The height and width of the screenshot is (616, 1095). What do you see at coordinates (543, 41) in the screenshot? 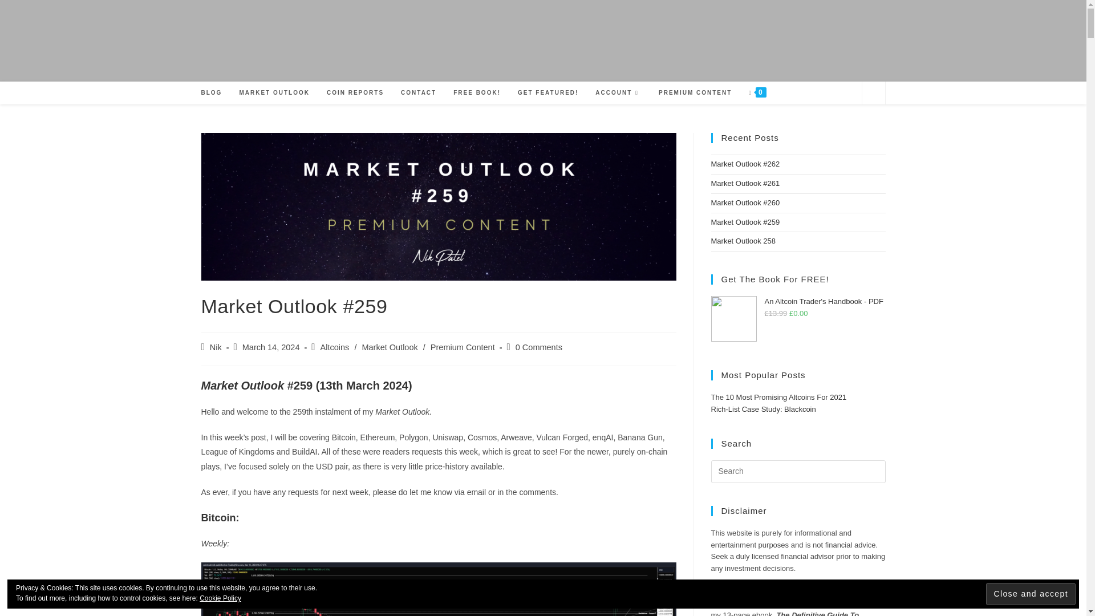
I see `An Altcoin Trader's Blog` at bounding box center [543, 41].